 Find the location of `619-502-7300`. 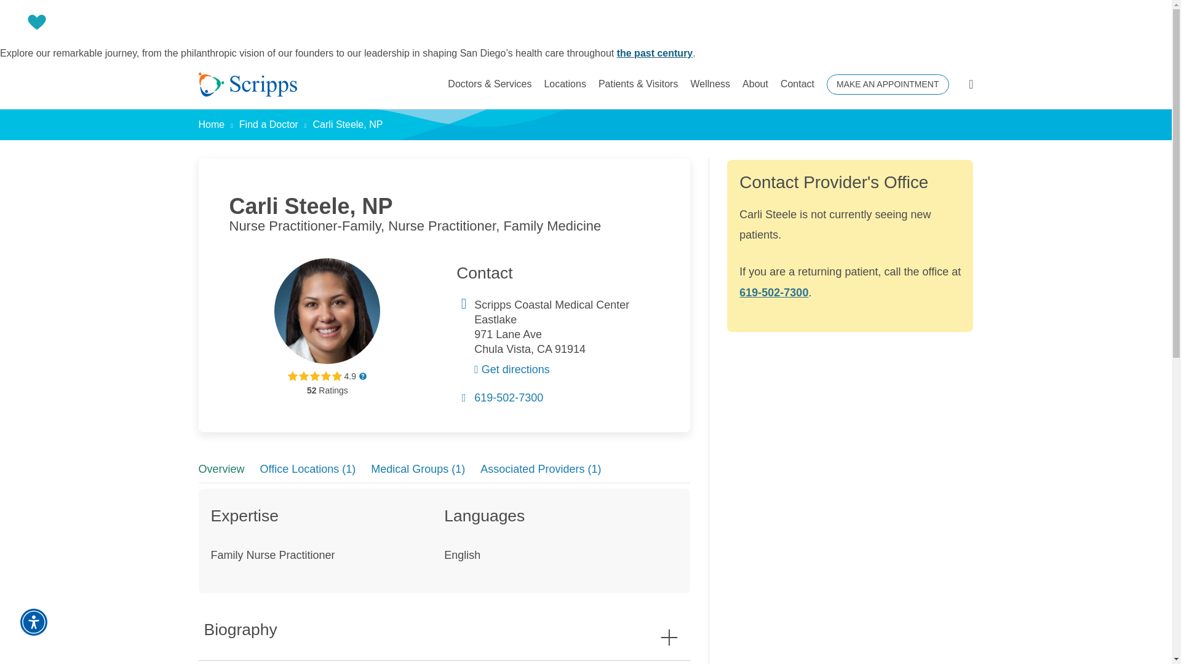

619-502-7300 is located at coordinates (509, 397).